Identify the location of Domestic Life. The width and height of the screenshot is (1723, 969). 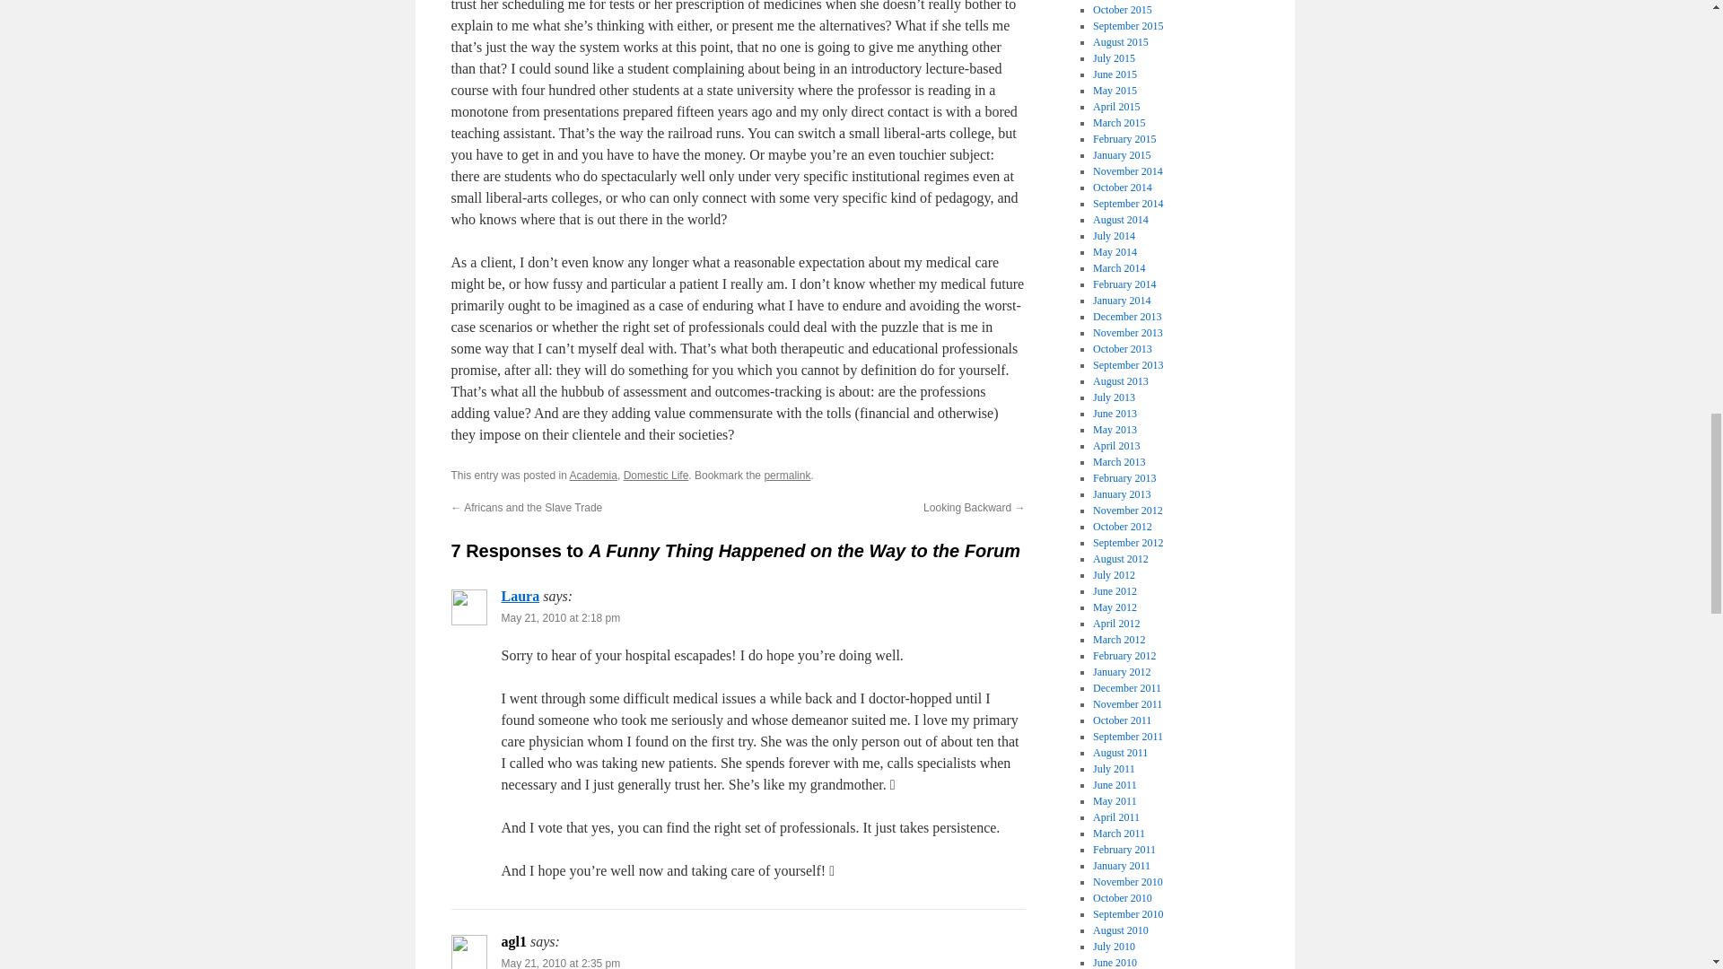
(657, 475).